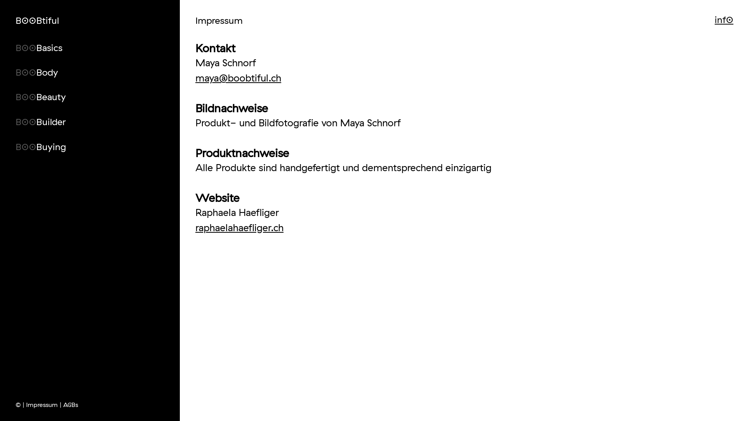 The height and width of the screenshot is (421, 749). What do you see at coordinates (240, 228) in the screenshot?
I see `raphaelahaefliger.ch` at bounding box center [240, 228].